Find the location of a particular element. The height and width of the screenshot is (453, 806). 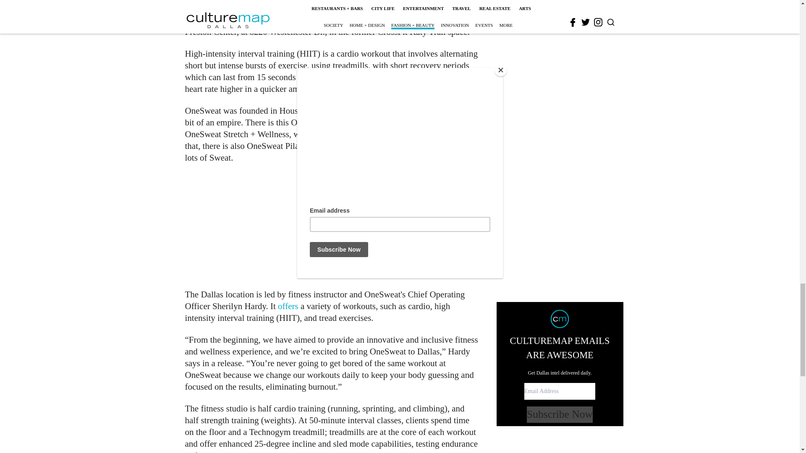

3rd party ad content is located at coordinates (560, 8).